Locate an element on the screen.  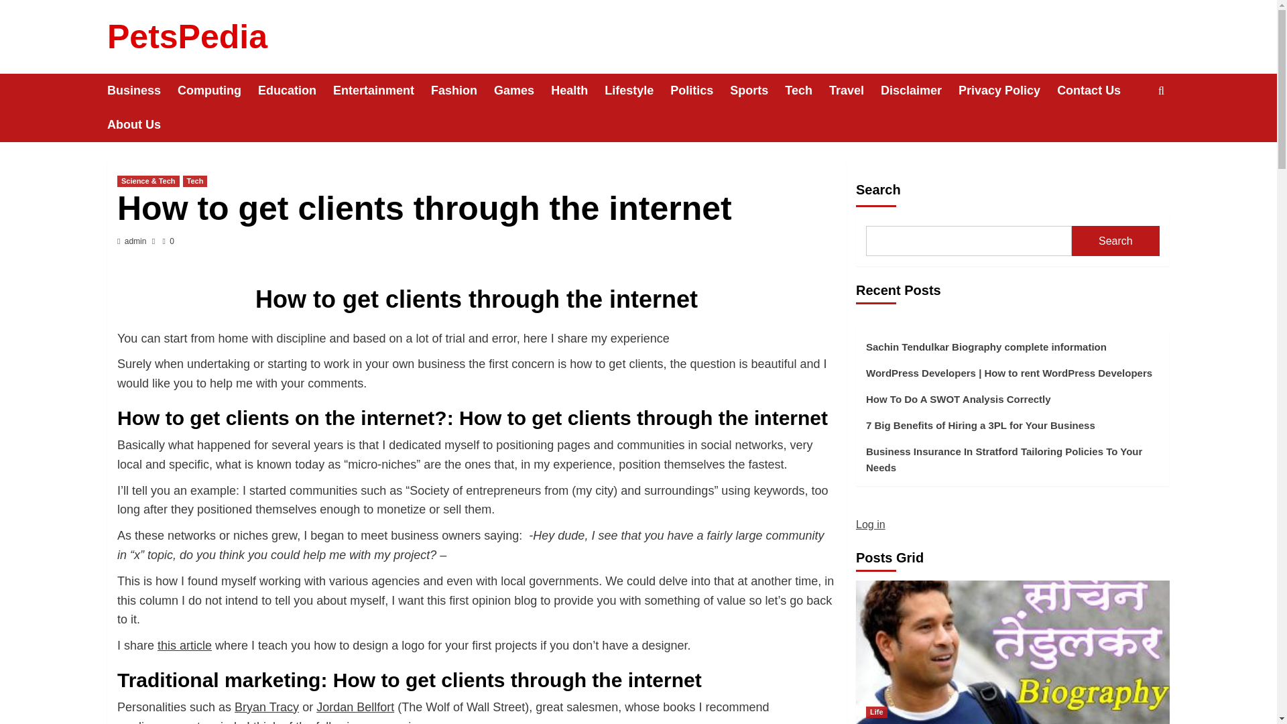
Lifestyle is located at coordinates (637, 90).